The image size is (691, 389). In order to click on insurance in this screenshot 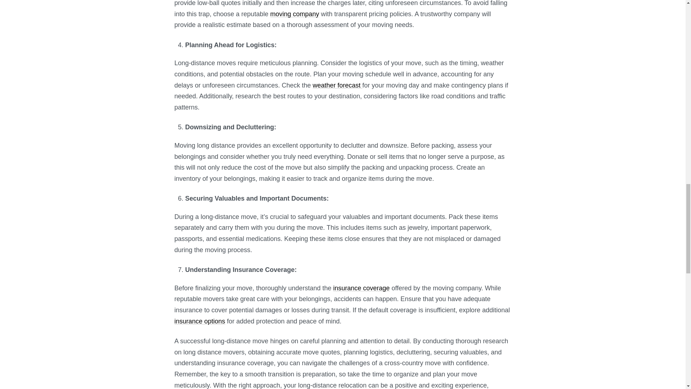, I will do `click(348, 288)`.